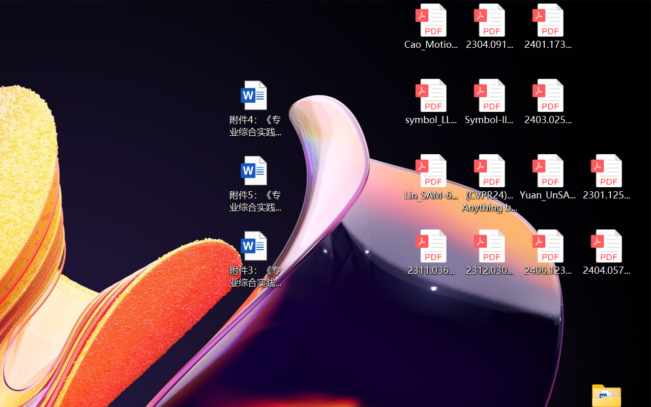 The image size is (651, 407). I want to click on TextBox 61, so click(133, 388).